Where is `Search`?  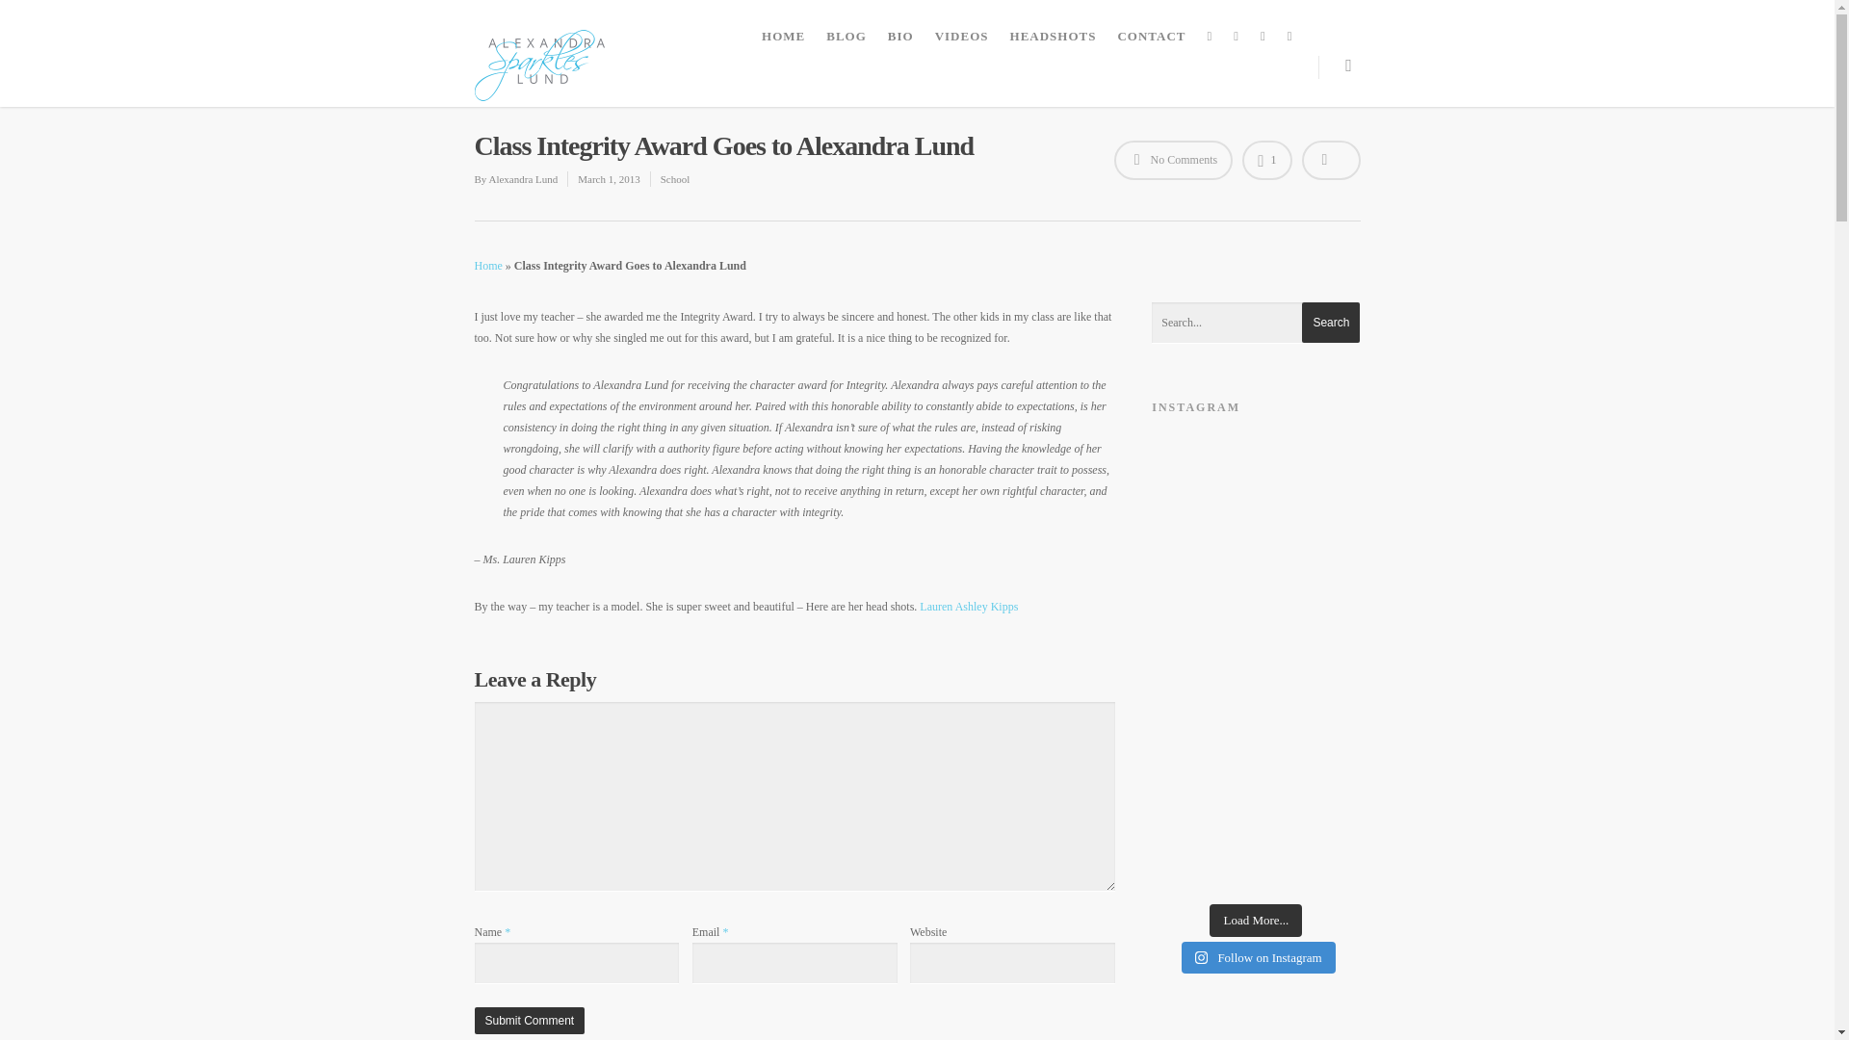
Search is located at coordinates (1330, 323).